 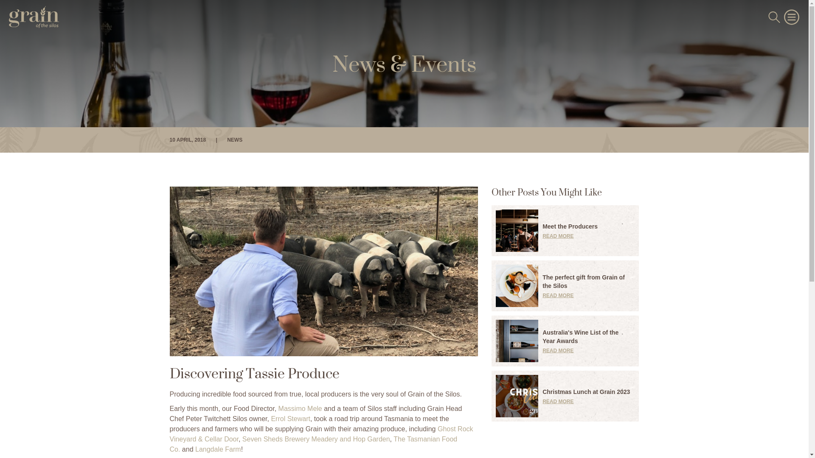 I want to click on The perfect gift from Grain of the Silos
READ MORE, so click(x=565, y=286).